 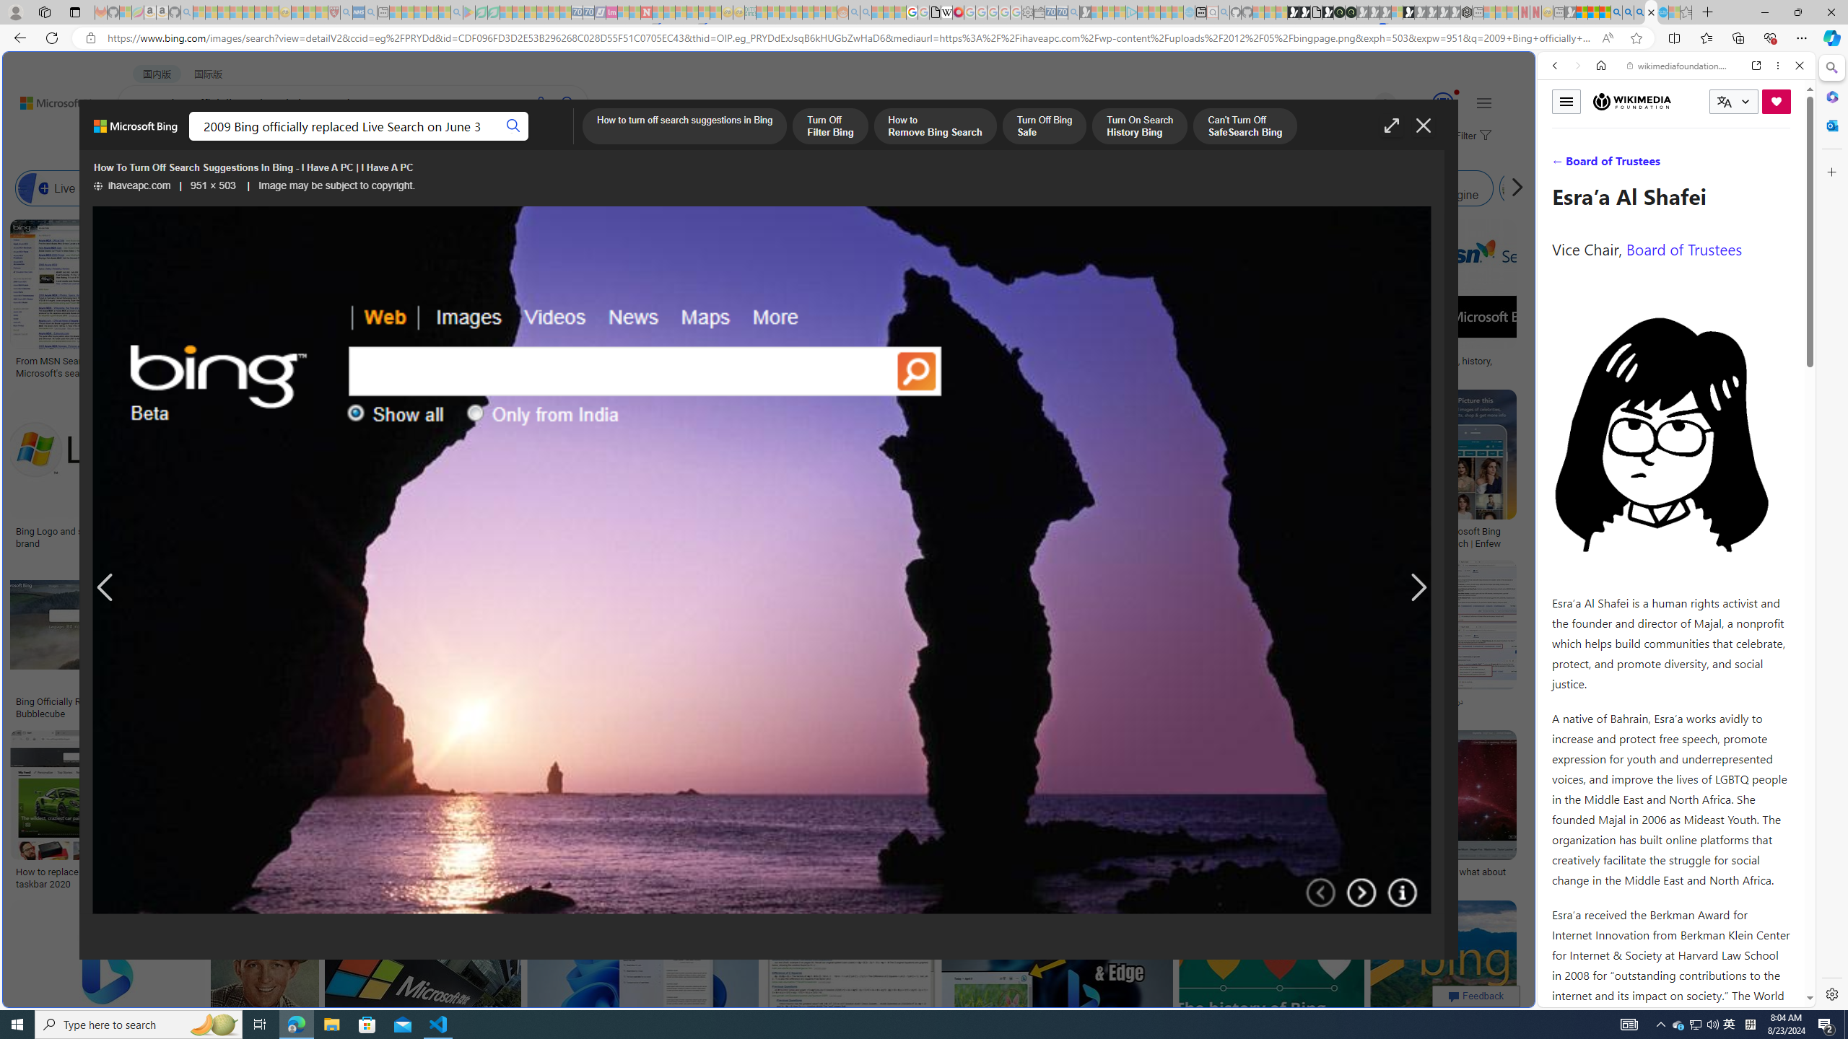 What do you see at coordinates (1662, 12) in the screenshot?
I see `Services - Maintenance | Sky Blue Bikes - Sky Blue Bikes` at bounding box center [1662, 12].